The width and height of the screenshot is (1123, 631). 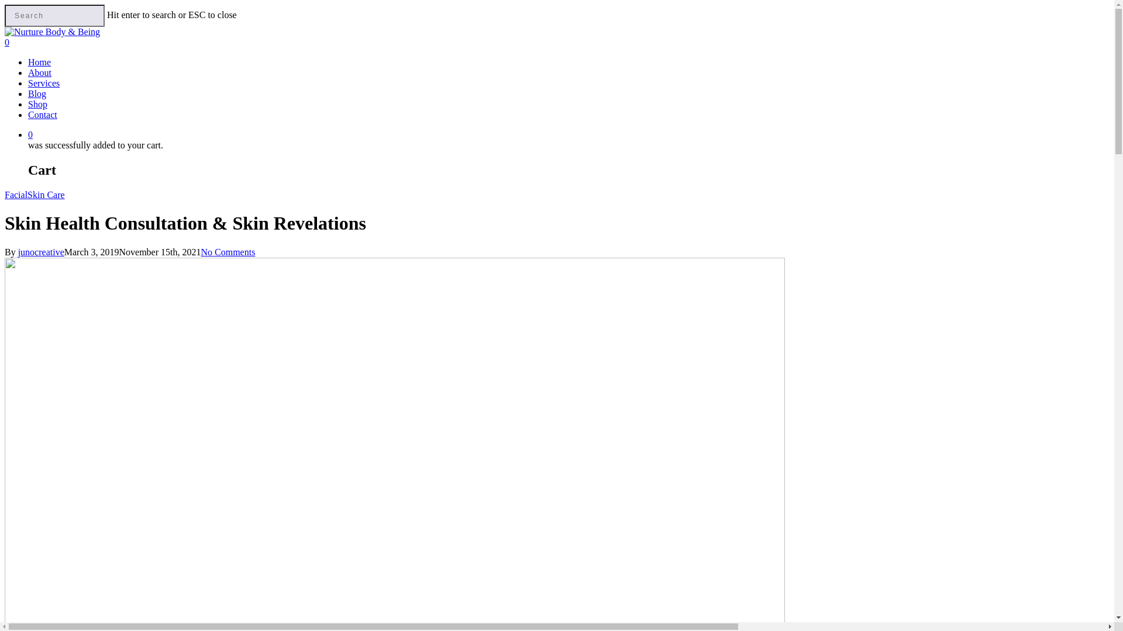 I want to click on Facial, so click(x=16, y=195).